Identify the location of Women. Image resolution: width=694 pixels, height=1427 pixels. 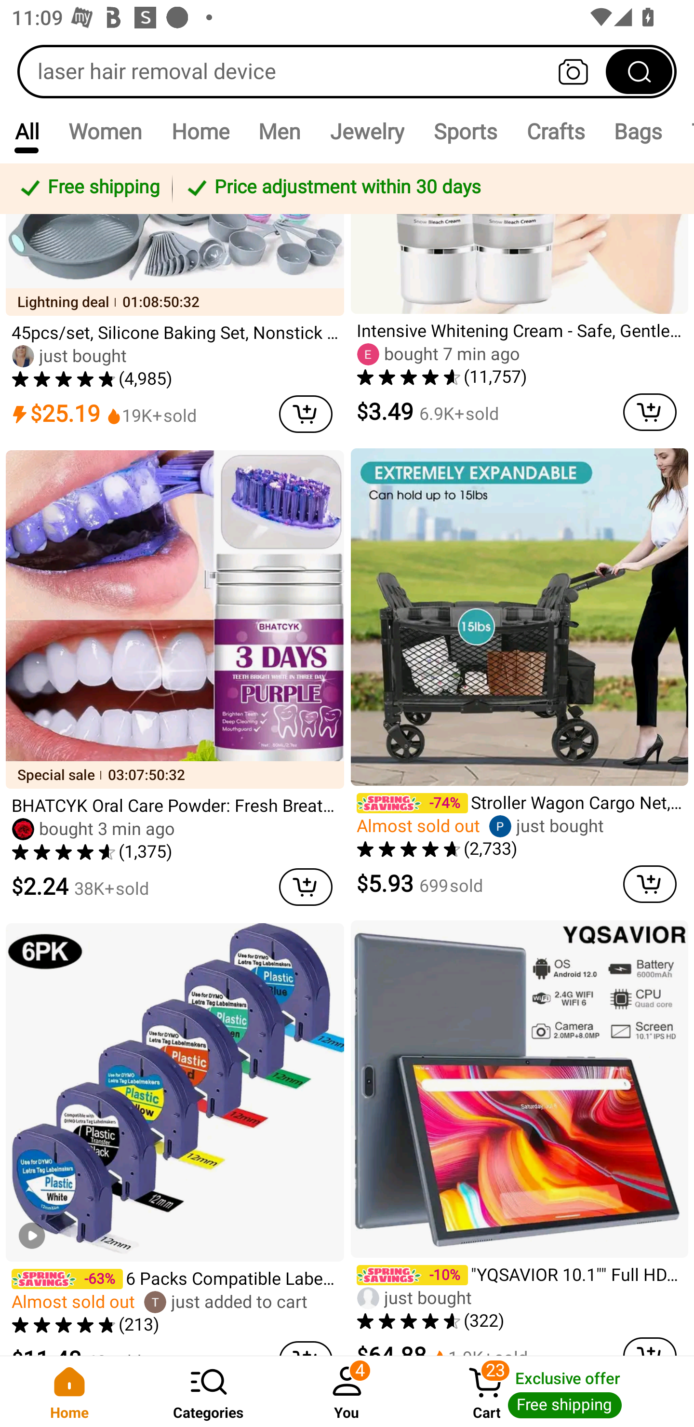
(105, 131).